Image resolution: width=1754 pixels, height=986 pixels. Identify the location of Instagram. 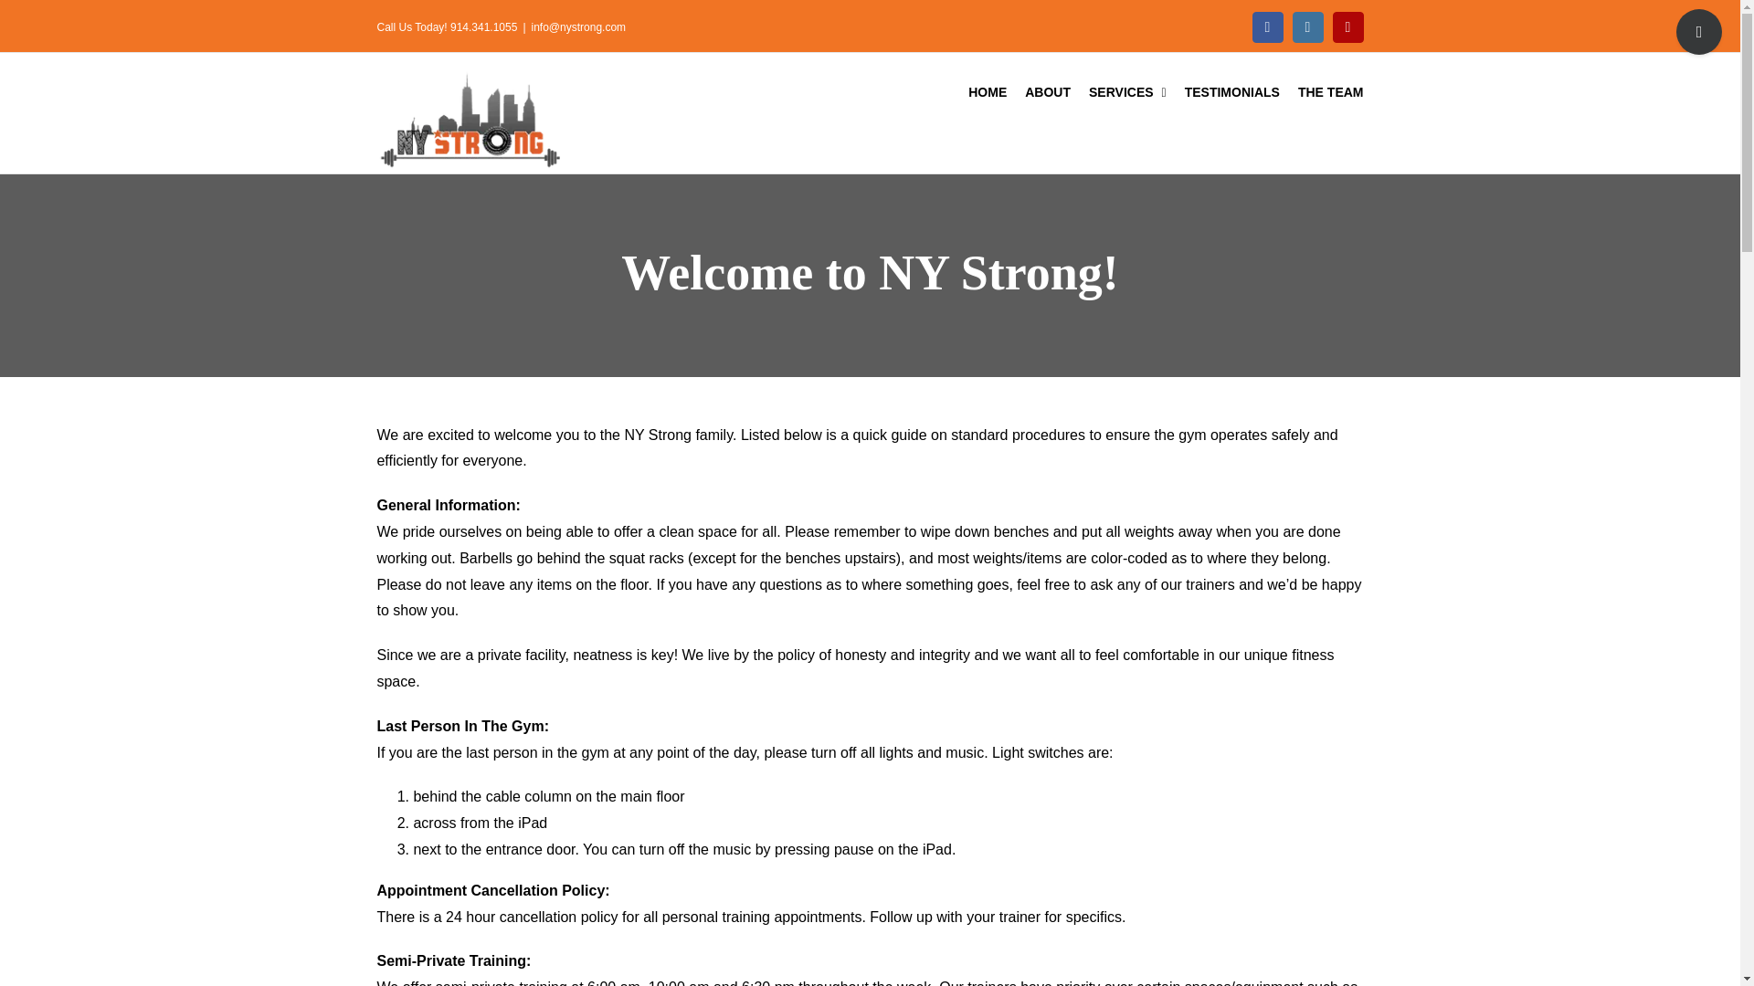
(1308, 27).